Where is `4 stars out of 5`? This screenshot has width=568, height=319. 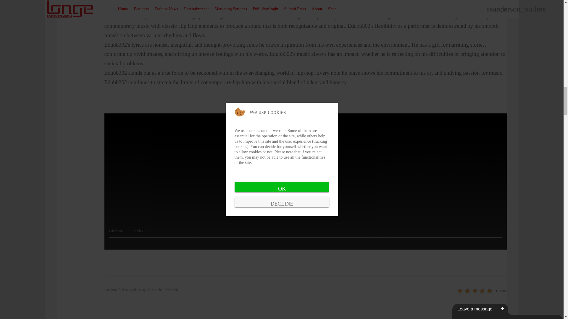 4 stars out of 5 is located at coordinates (471, 291).